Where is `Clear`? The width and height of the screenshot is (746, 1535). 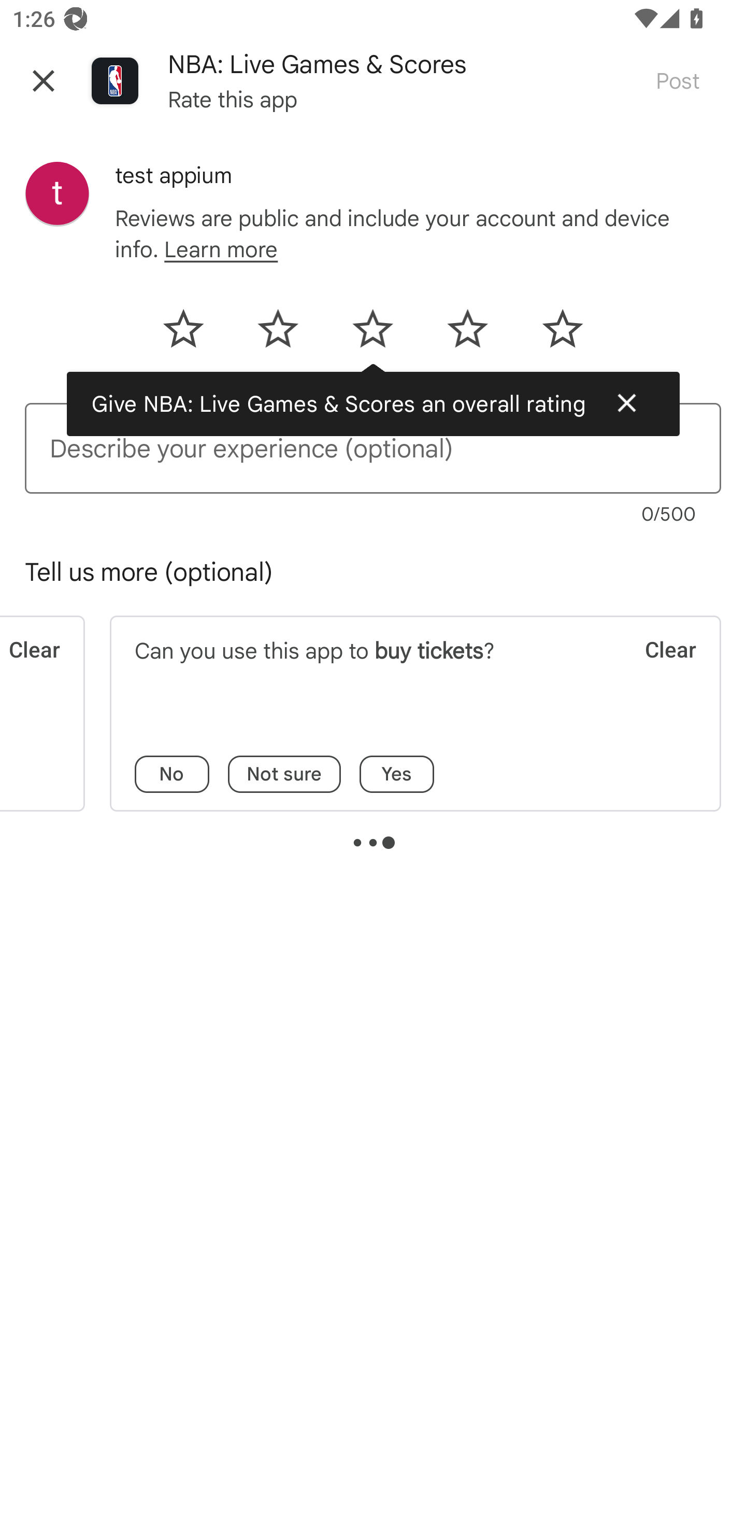
Clear is located at coordinates (30, 671).